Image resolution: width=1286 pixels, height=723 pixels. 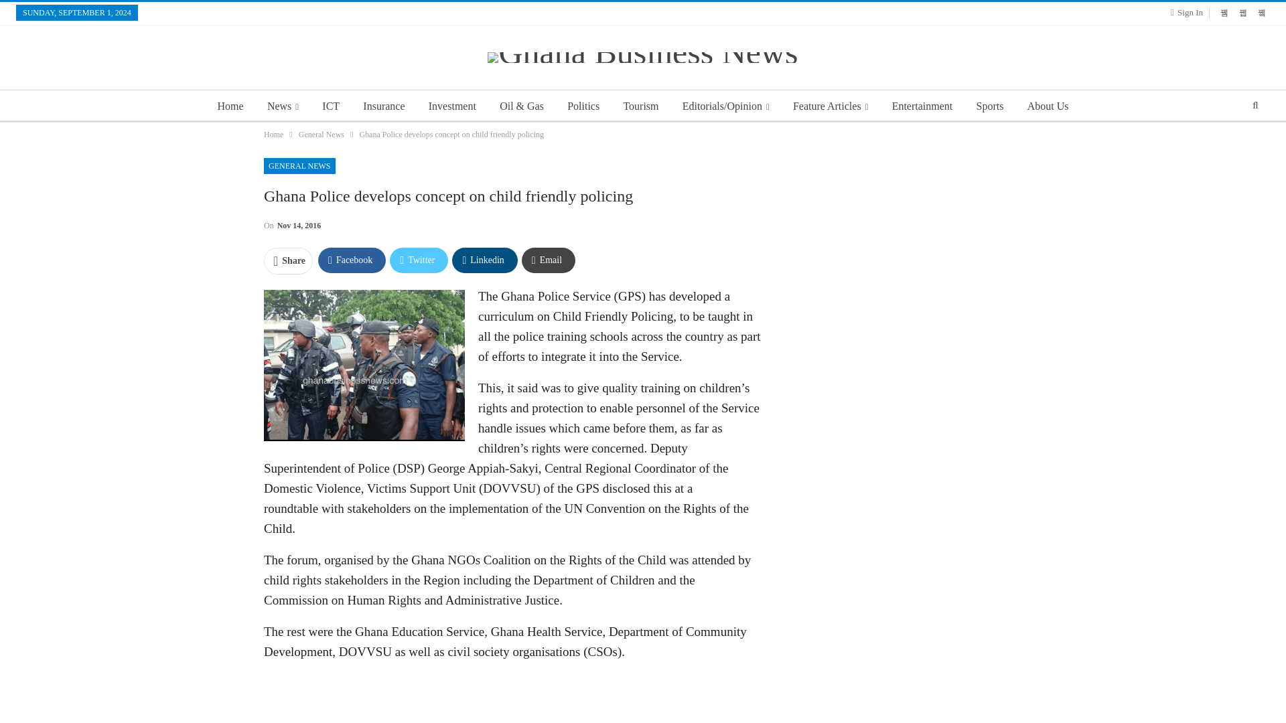 What do you see at coordinates (352, 260) in the screenshot?
I see `Facebook` at bounding box center [352, 260].